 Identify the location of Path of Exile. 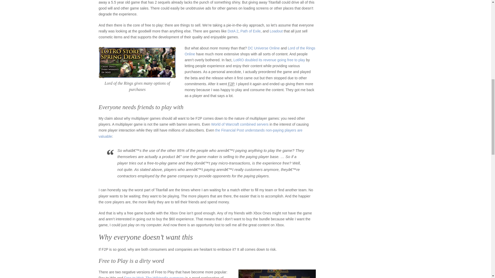
(250, 31).